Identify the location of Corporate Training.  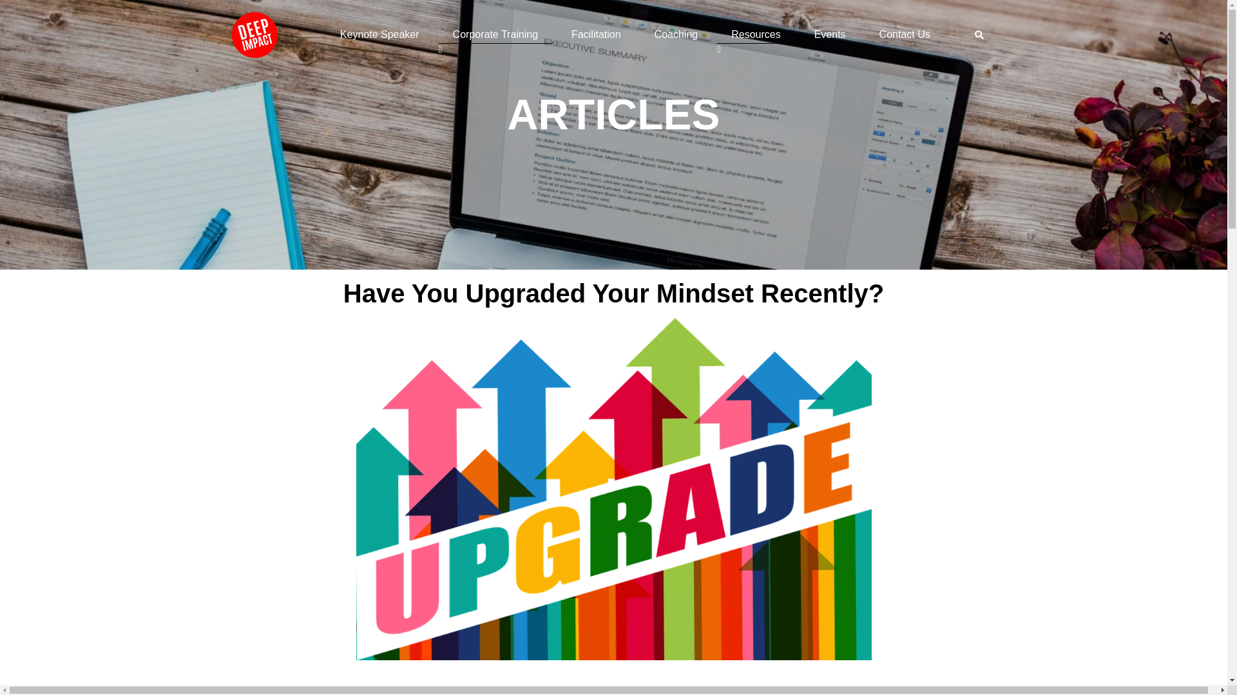
(496, 35).